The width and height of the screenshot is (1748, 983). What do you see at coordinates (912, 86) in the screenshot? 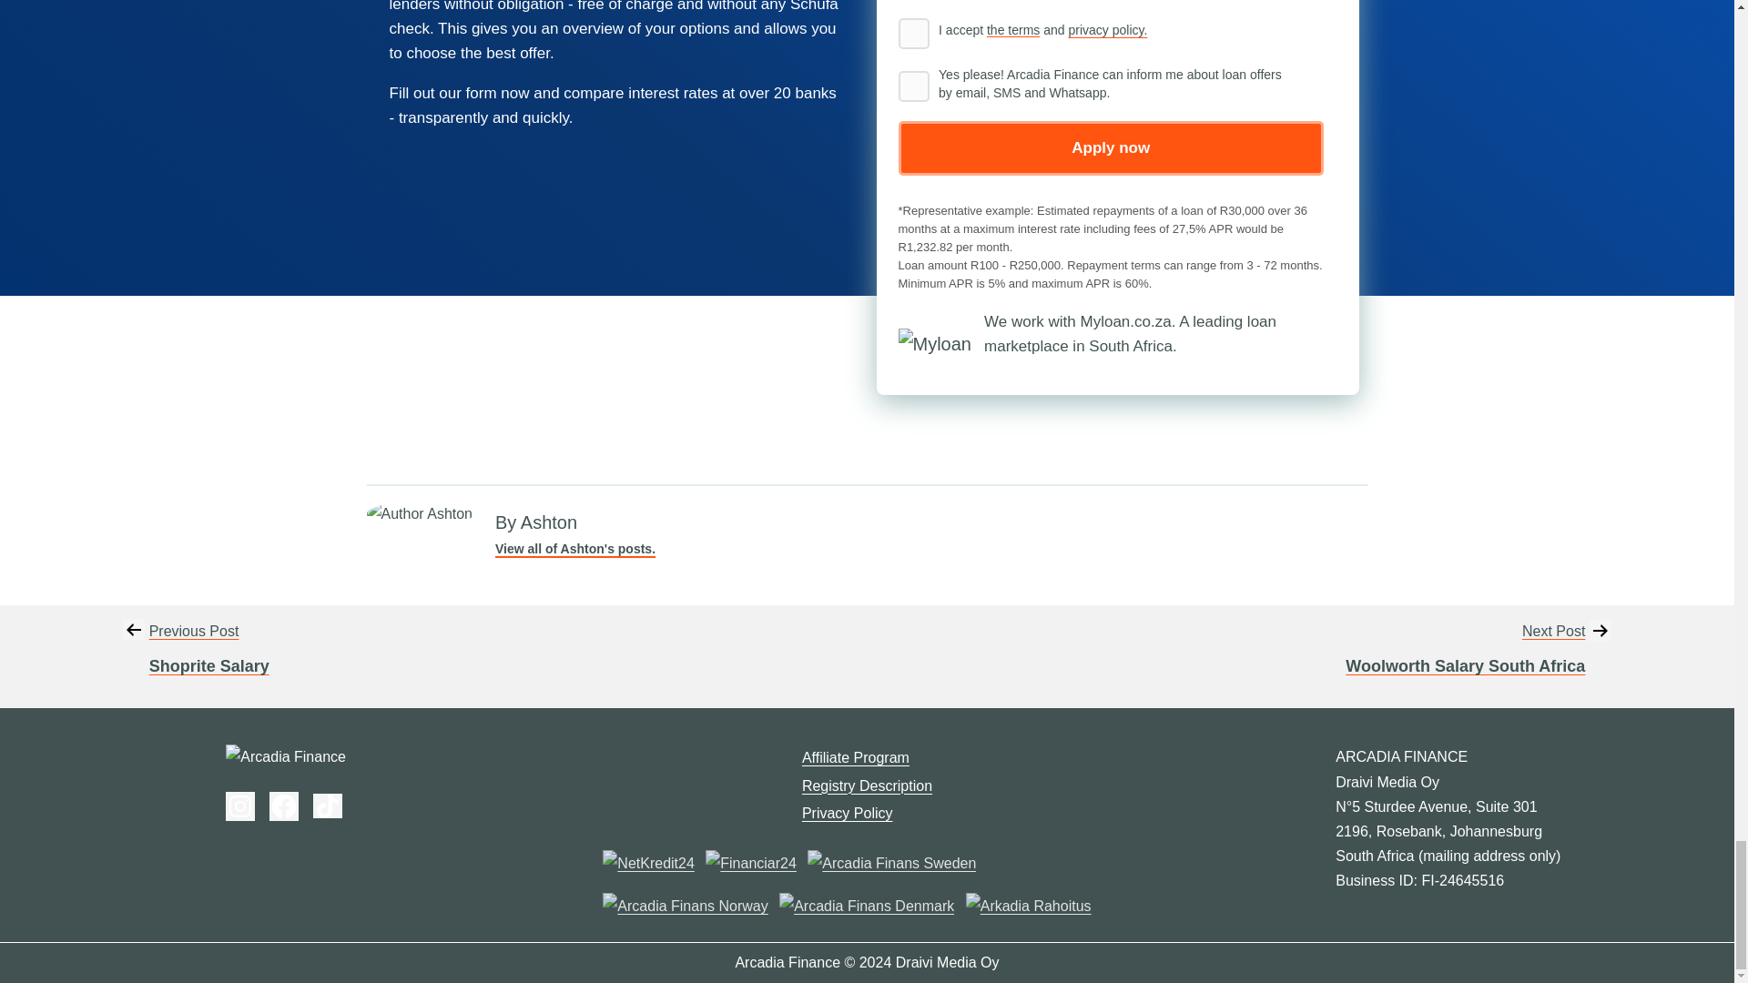
I see `Privacy Policy` at bounding box center [912, 86].